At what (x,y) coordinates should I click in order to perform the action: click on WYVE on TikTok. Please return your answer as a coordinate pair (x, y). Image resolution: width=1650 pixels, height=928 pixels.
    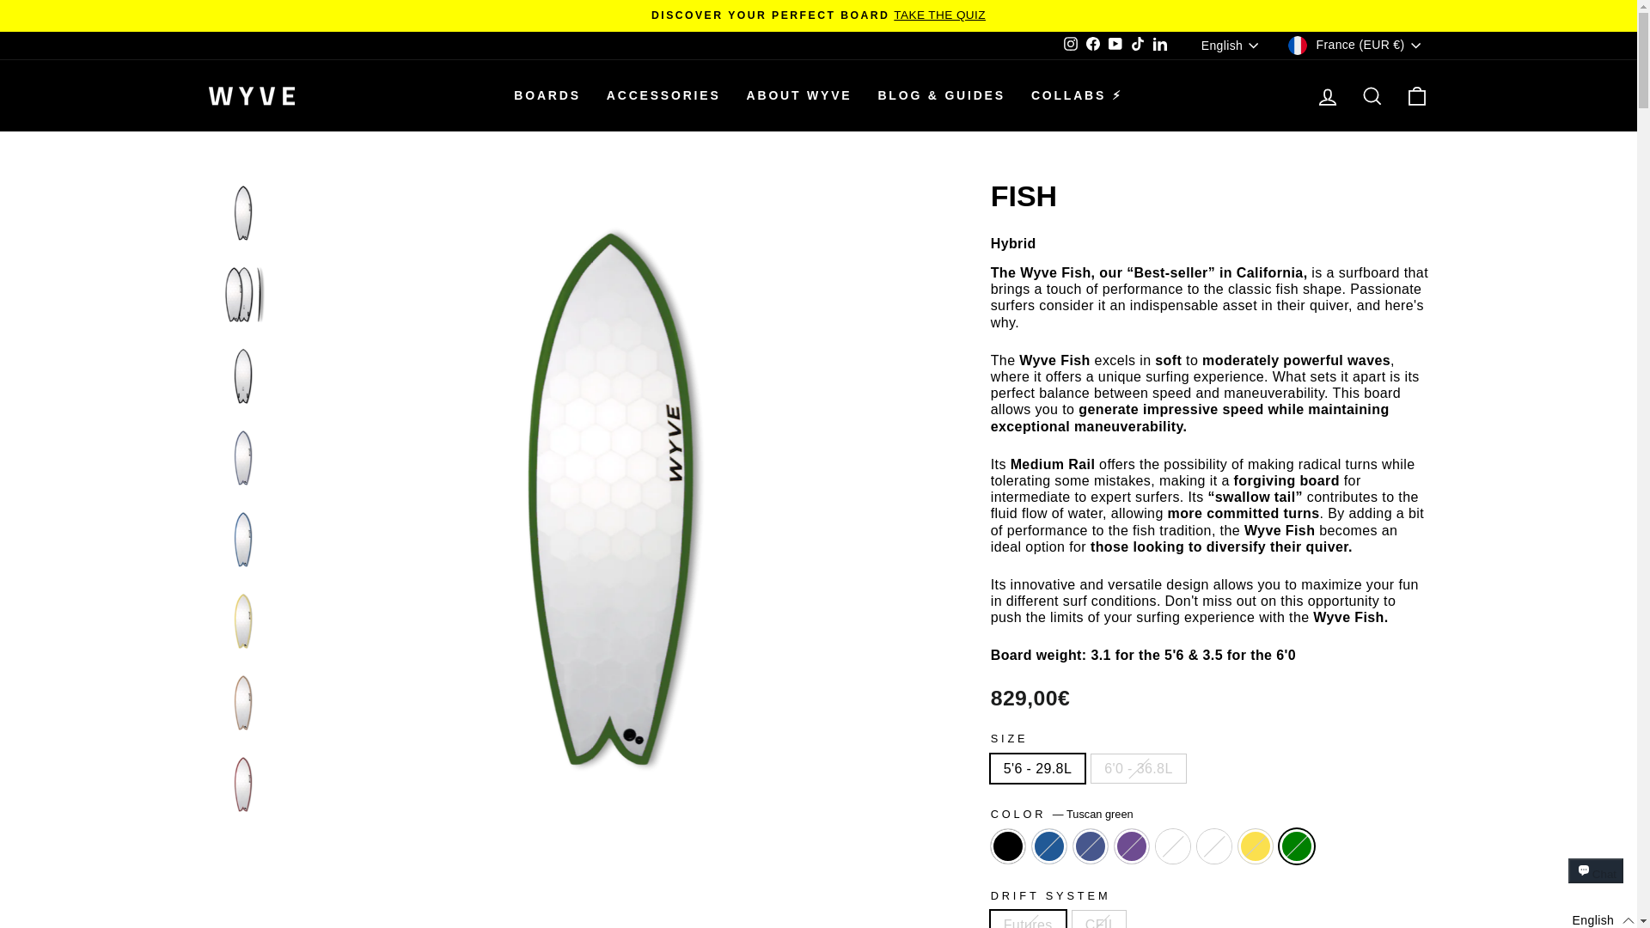
    Looking at the image, I should click on (1138, 45).